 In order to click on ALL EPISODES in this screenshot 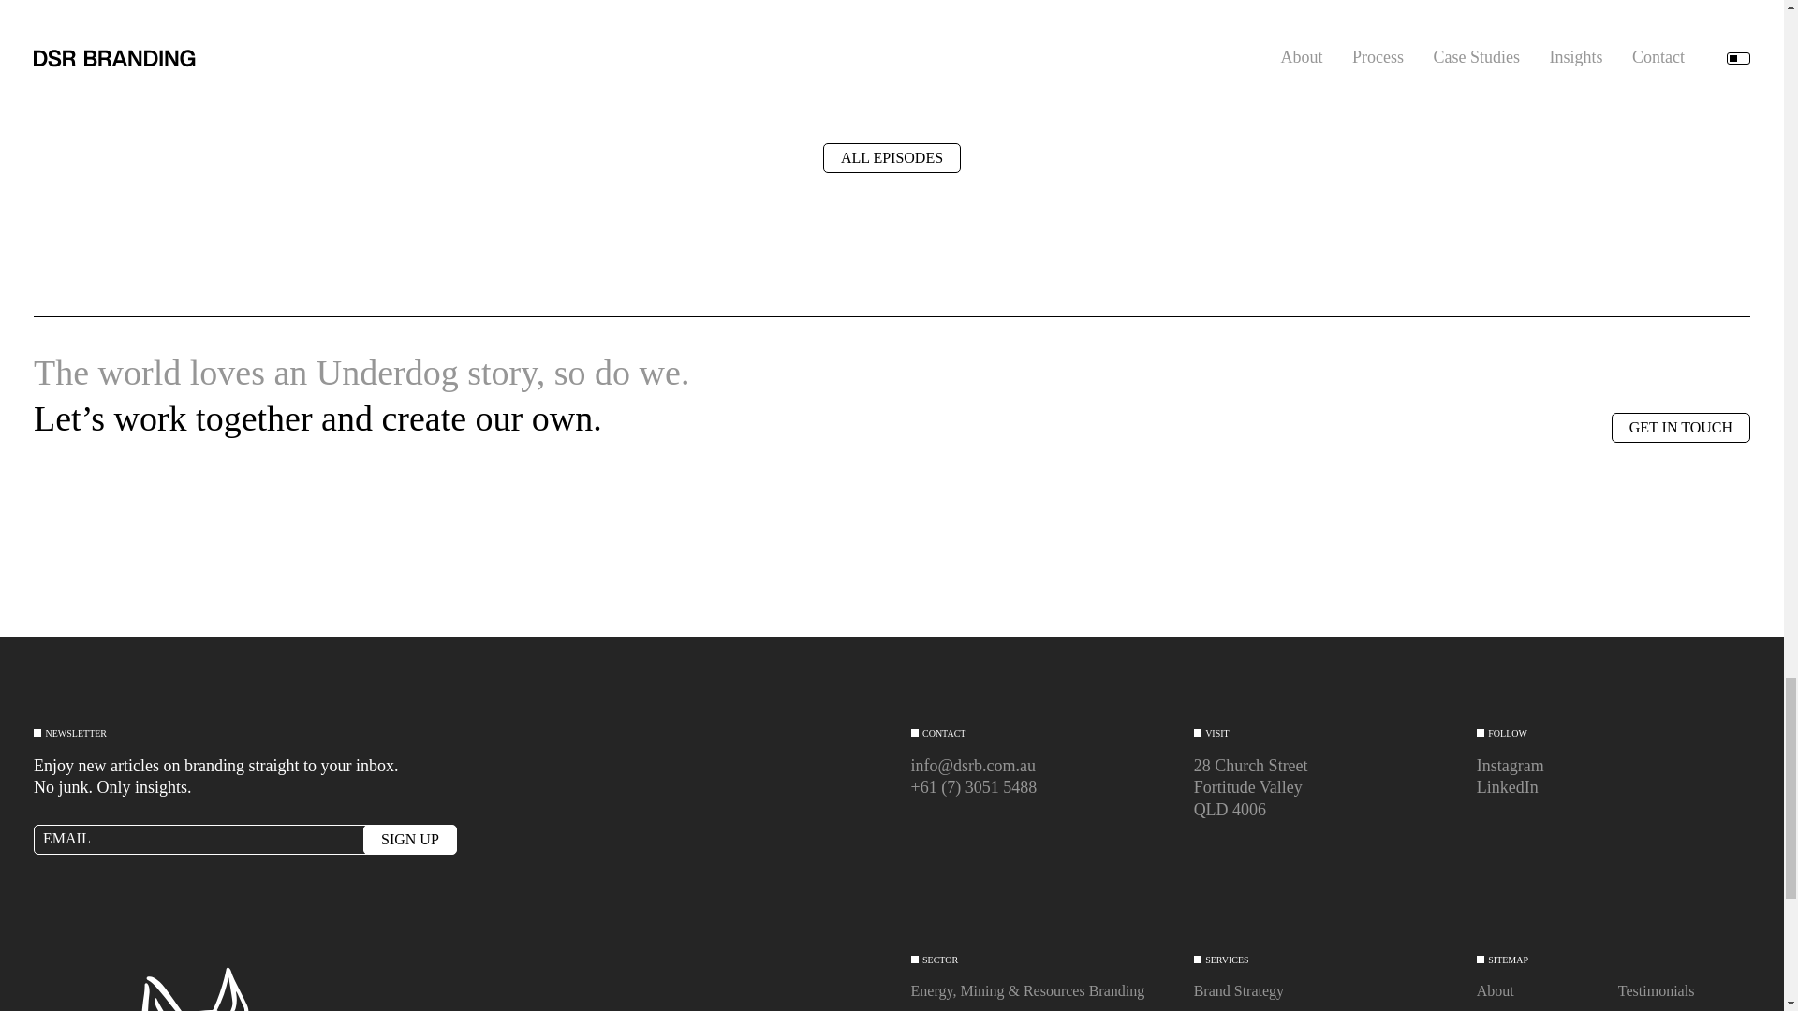, I will do `click(892, 157)`.